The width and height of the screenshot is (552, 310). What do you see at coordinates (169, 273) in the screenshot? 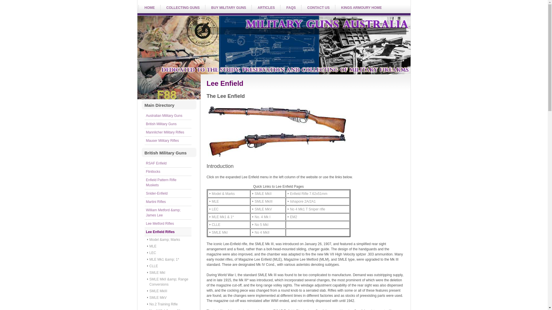
I see `SMLE MkI` at bounding box center [169, 273].